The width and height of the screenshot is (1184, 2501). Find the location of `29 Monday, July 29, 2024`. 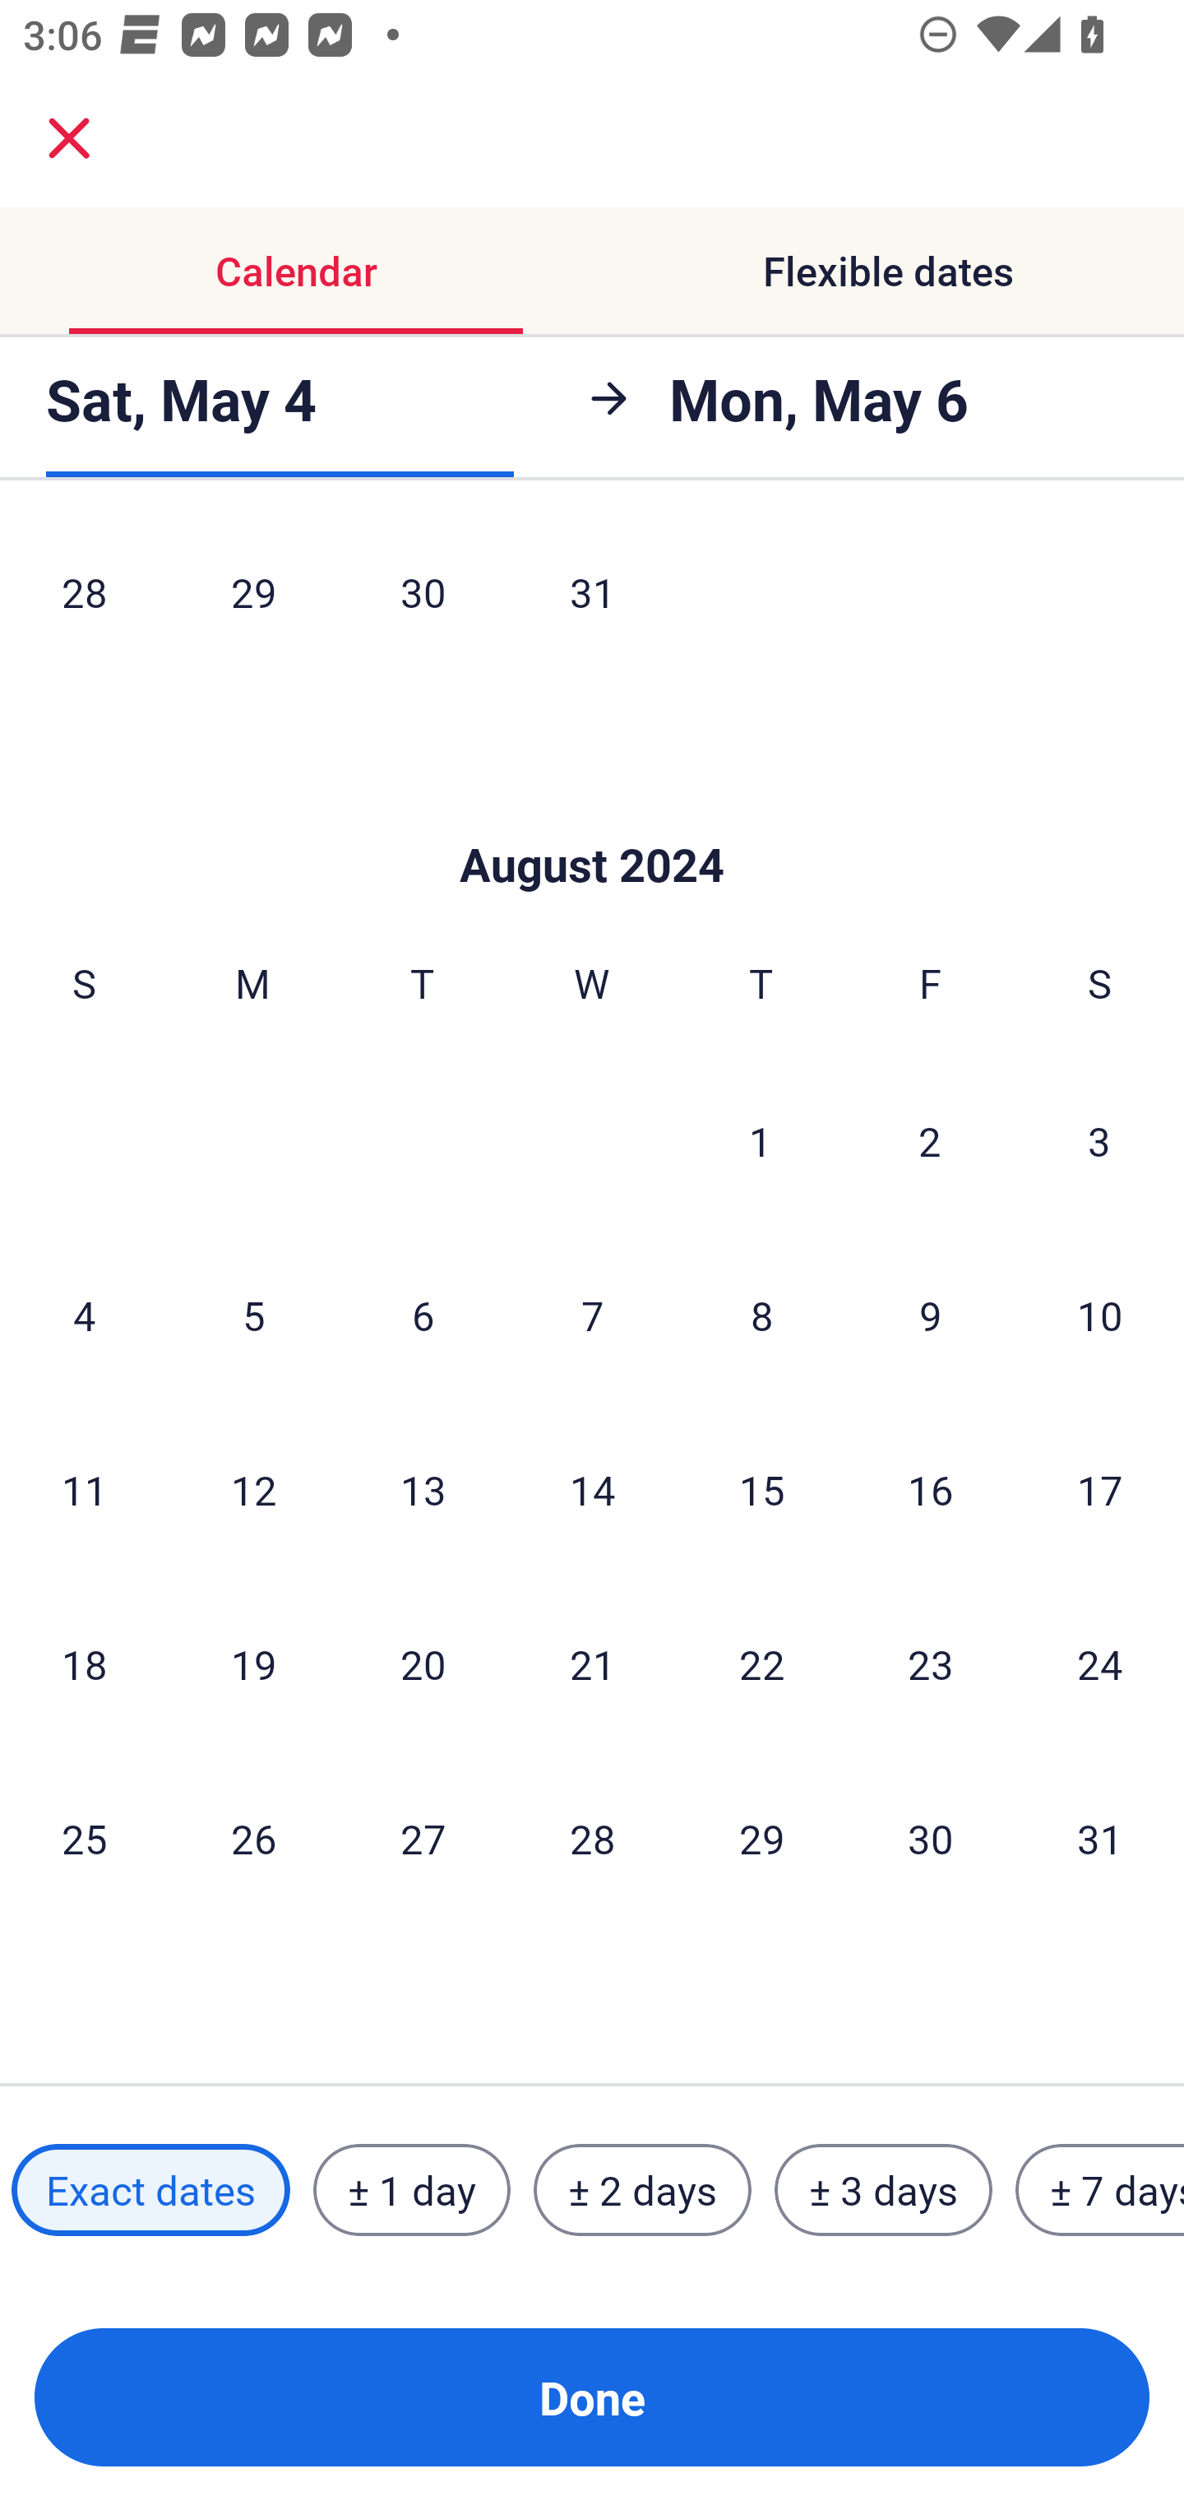

29 Monday, July 29, 2024 is located at coordinates (253, 601).